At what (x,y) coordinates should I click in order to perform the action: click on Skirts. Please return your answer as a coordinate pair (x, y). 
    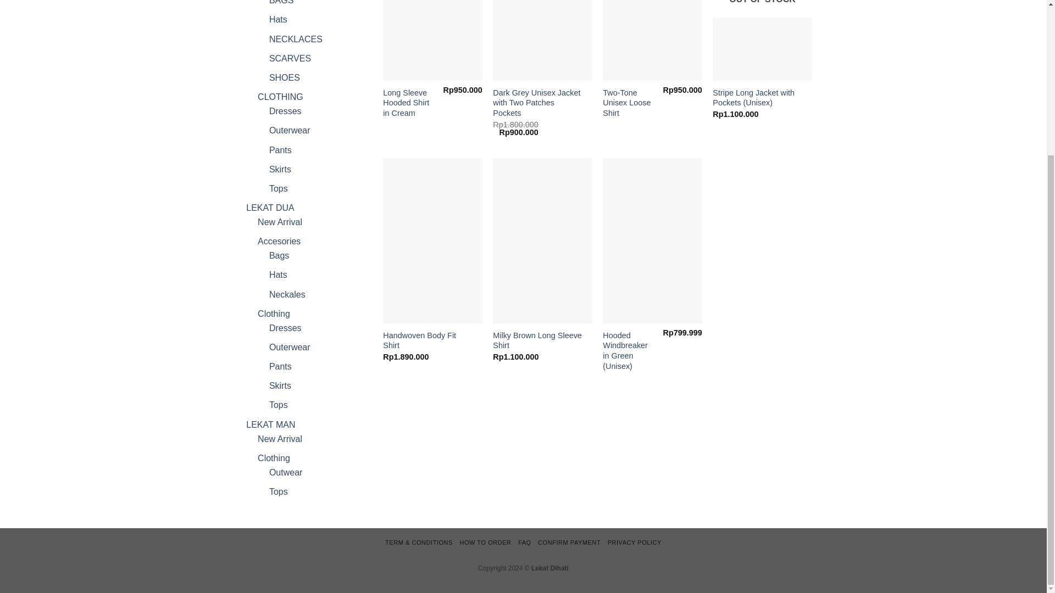
    Looking at the image, I should click on (280, 169).